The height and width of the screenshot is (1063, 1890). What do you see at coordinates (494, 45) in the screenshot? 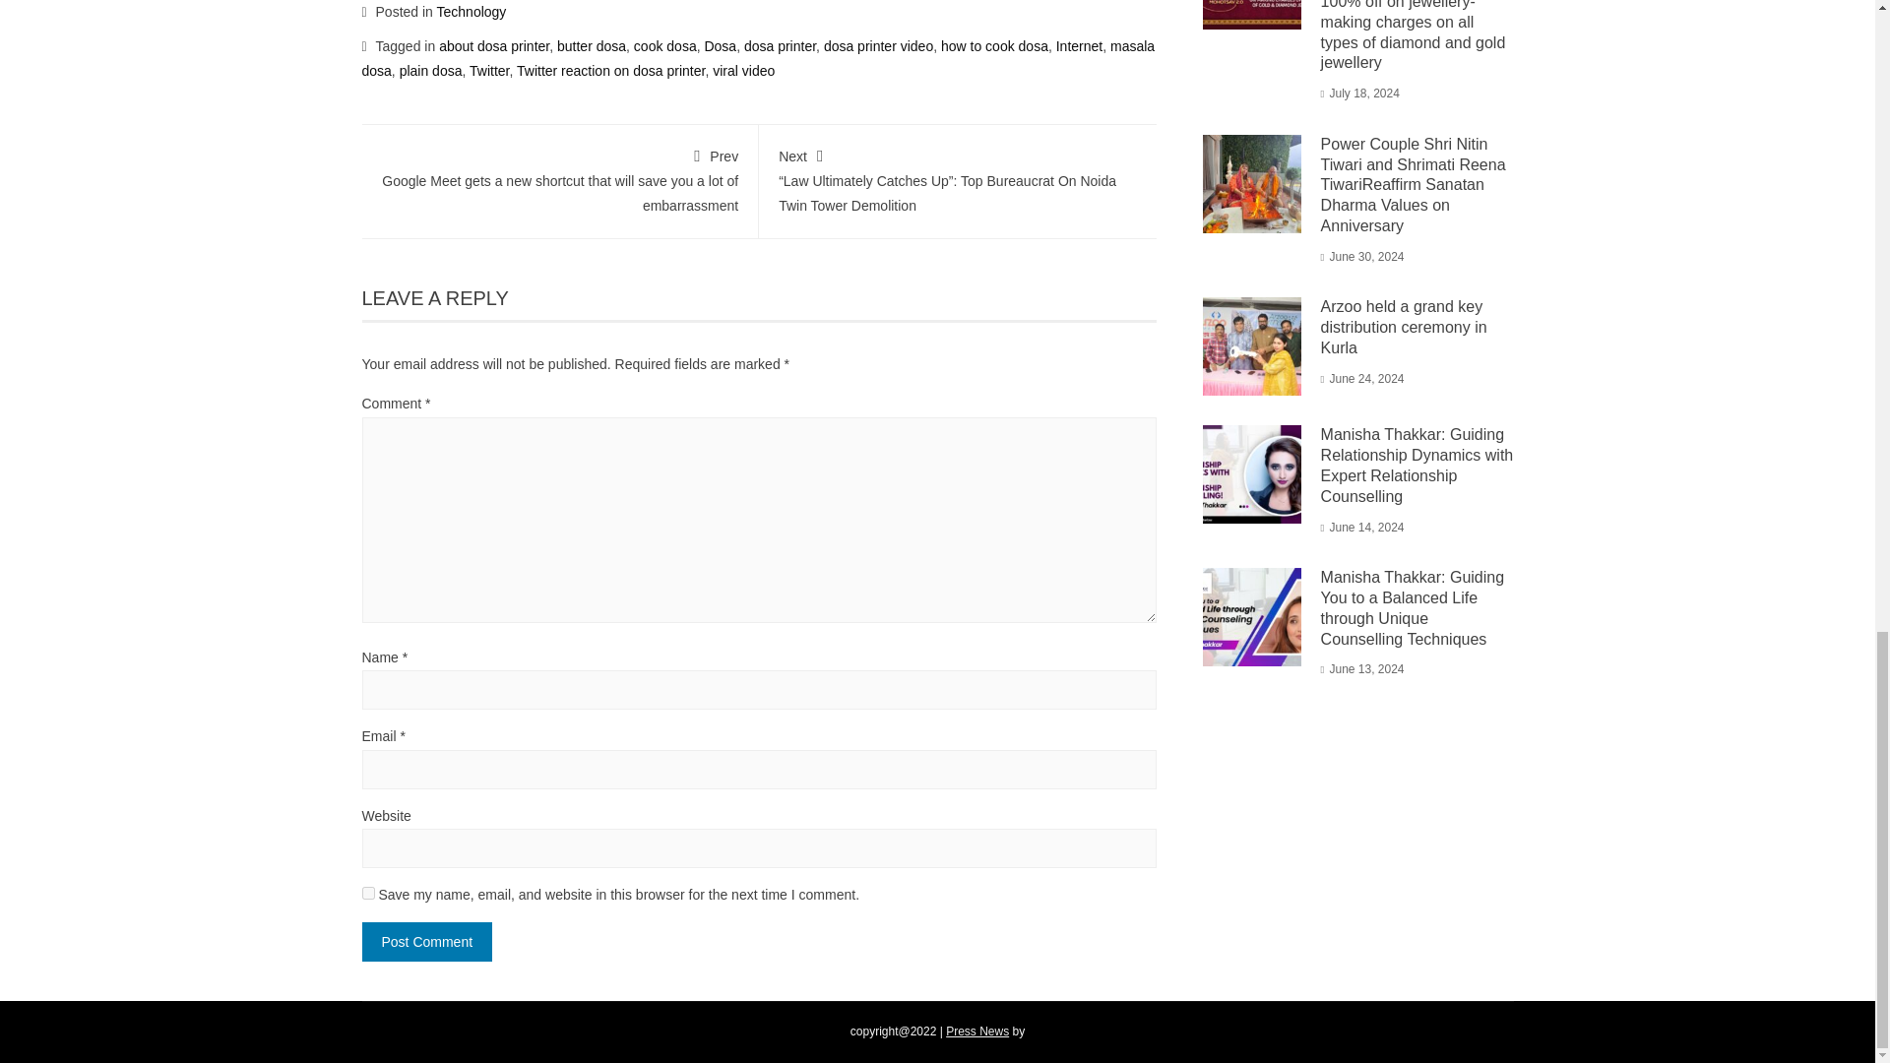
I see `about dosa printer` at bounding box center [494, 45].